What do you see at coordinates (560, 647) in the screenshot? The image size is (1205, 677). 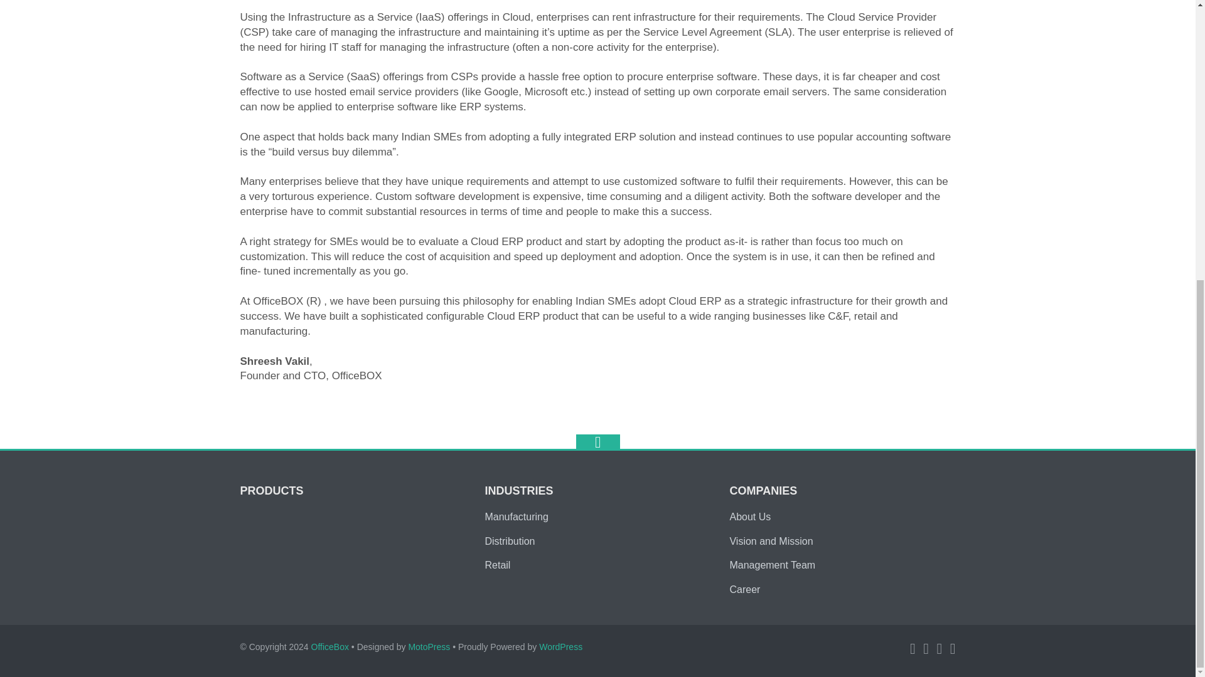 I see `Semantic Personal Publishing Platform` at bounding box center [560, 647].